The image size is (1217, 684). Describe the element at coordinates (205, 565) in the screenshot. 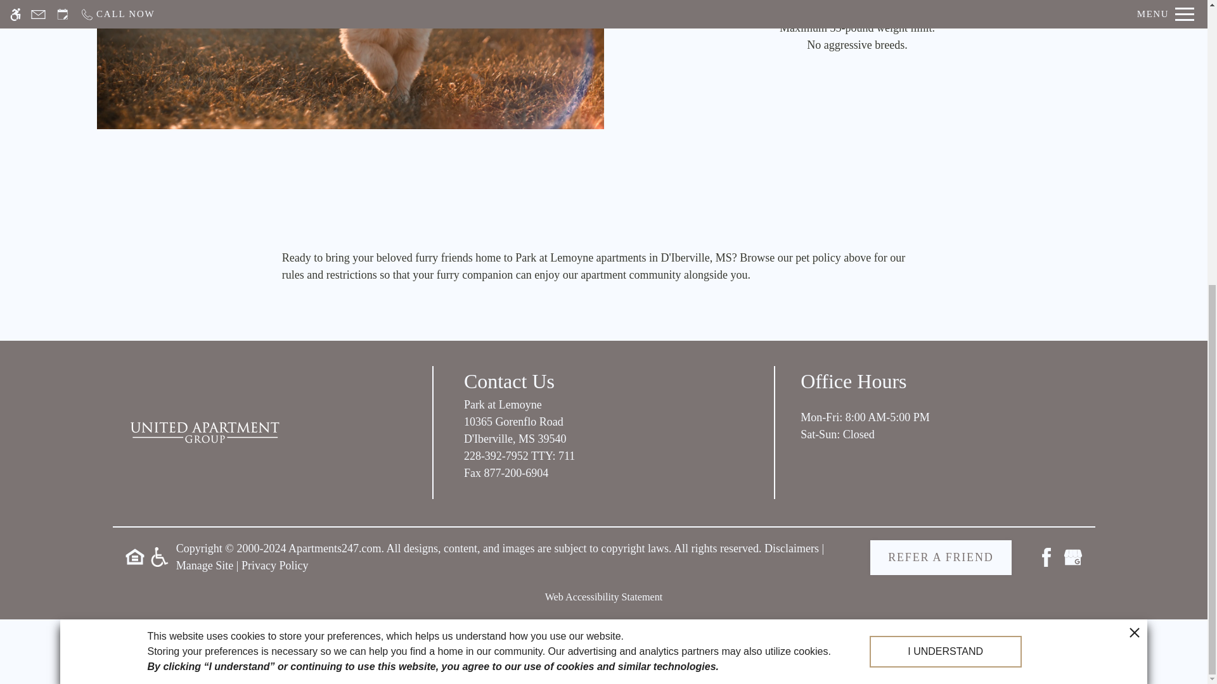

I see `Edit Webiste Content` at that location.